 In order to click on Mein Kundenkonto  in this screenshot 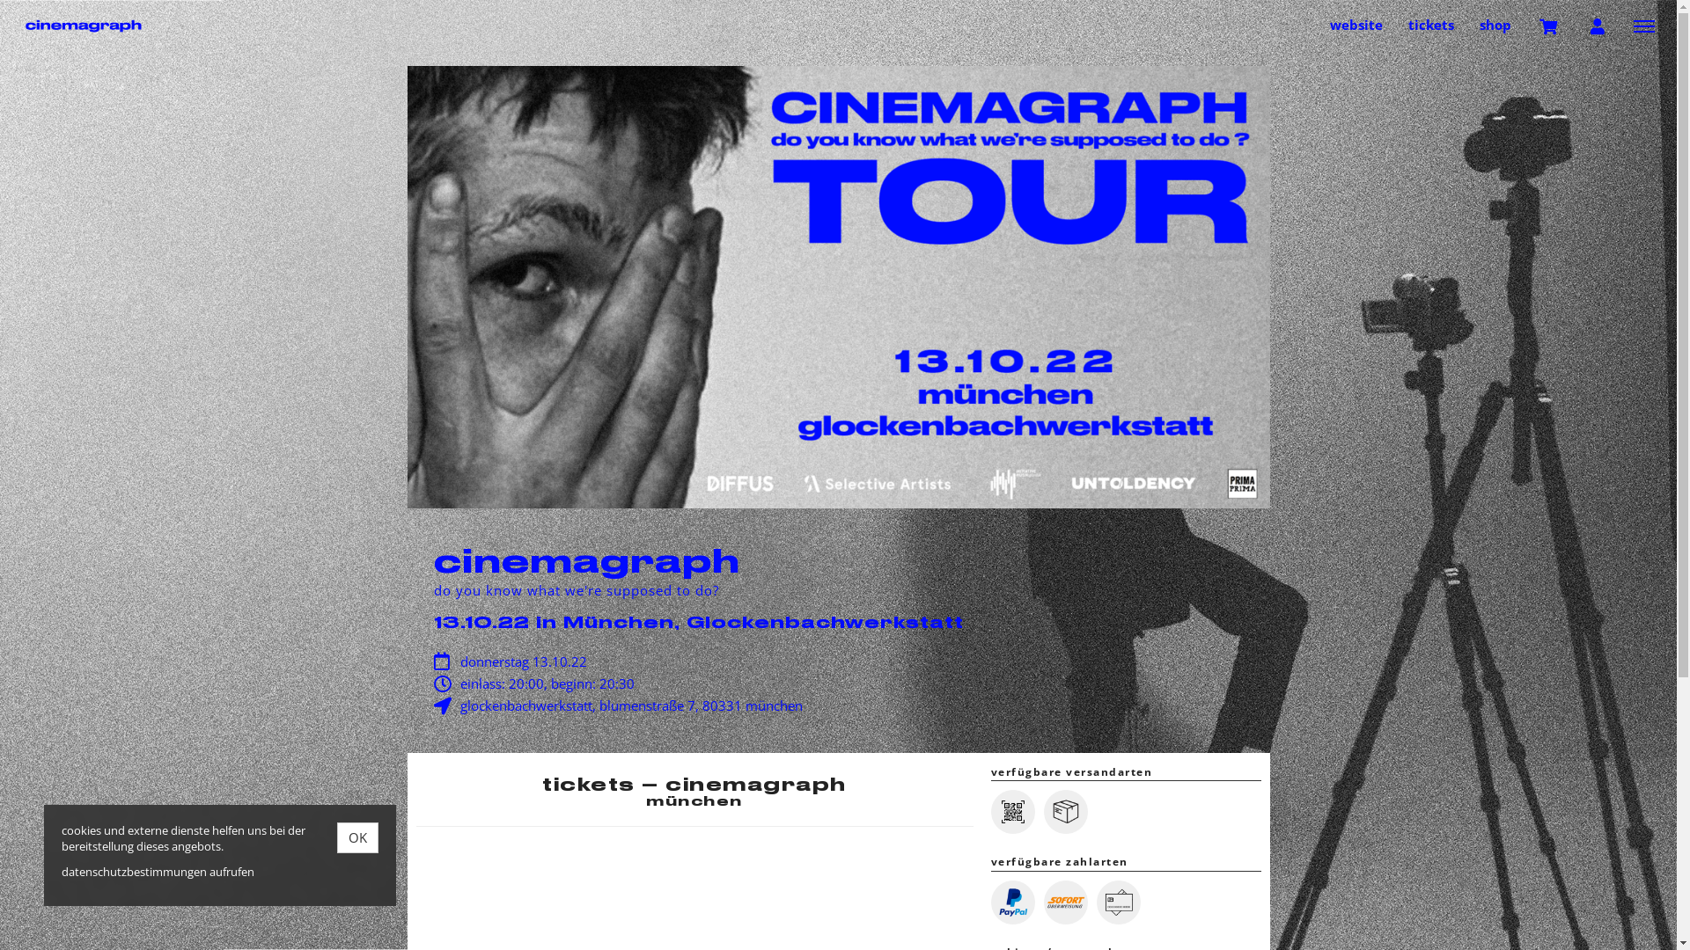, I will do `click(1598, 26)`.